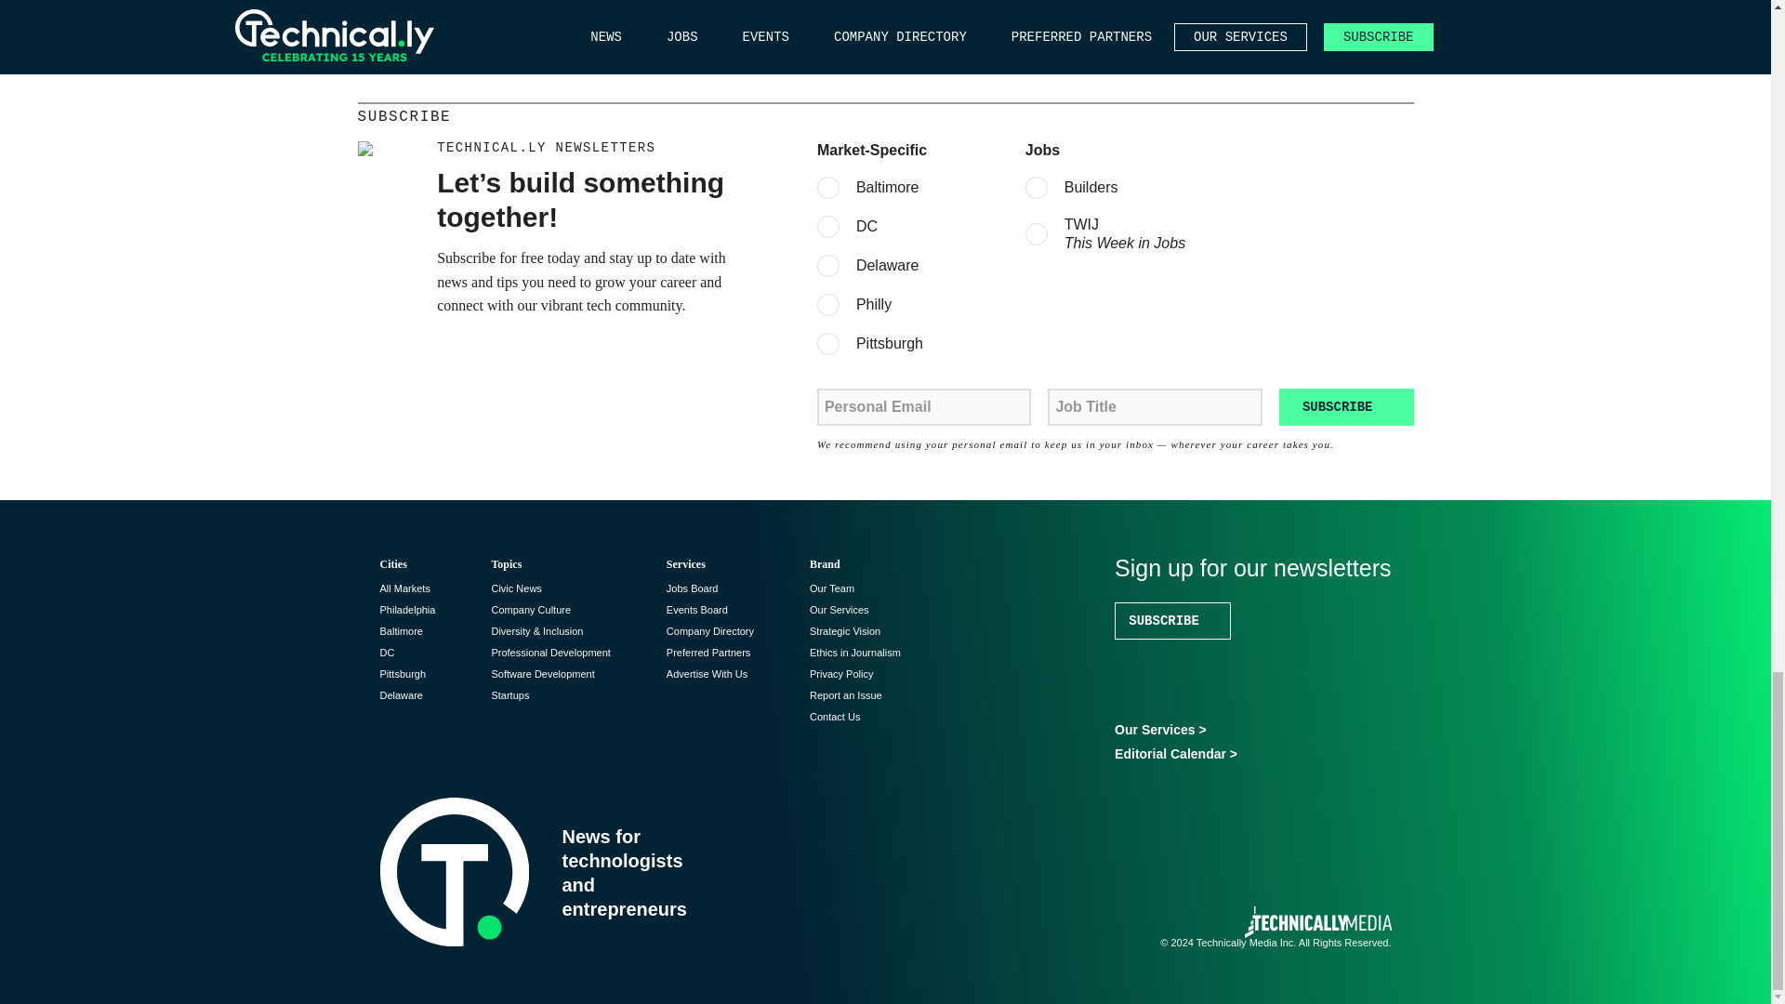 Image resolution: width=1785 pixels, height=1004 pixels. Describe the element at coordinates (400, 630) in the screenshot. I see `Baltimore` at that location.